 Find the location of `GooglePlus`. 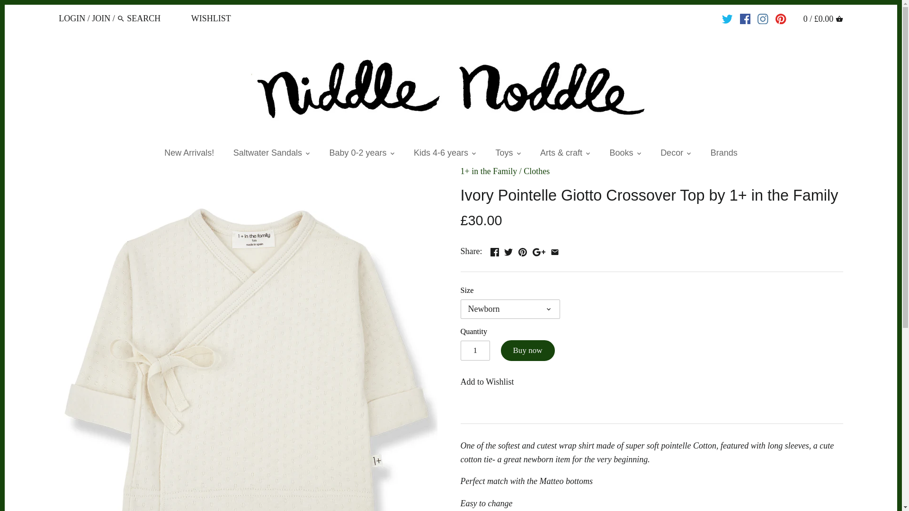

GooglePlus is located at coordinates (539, 252).